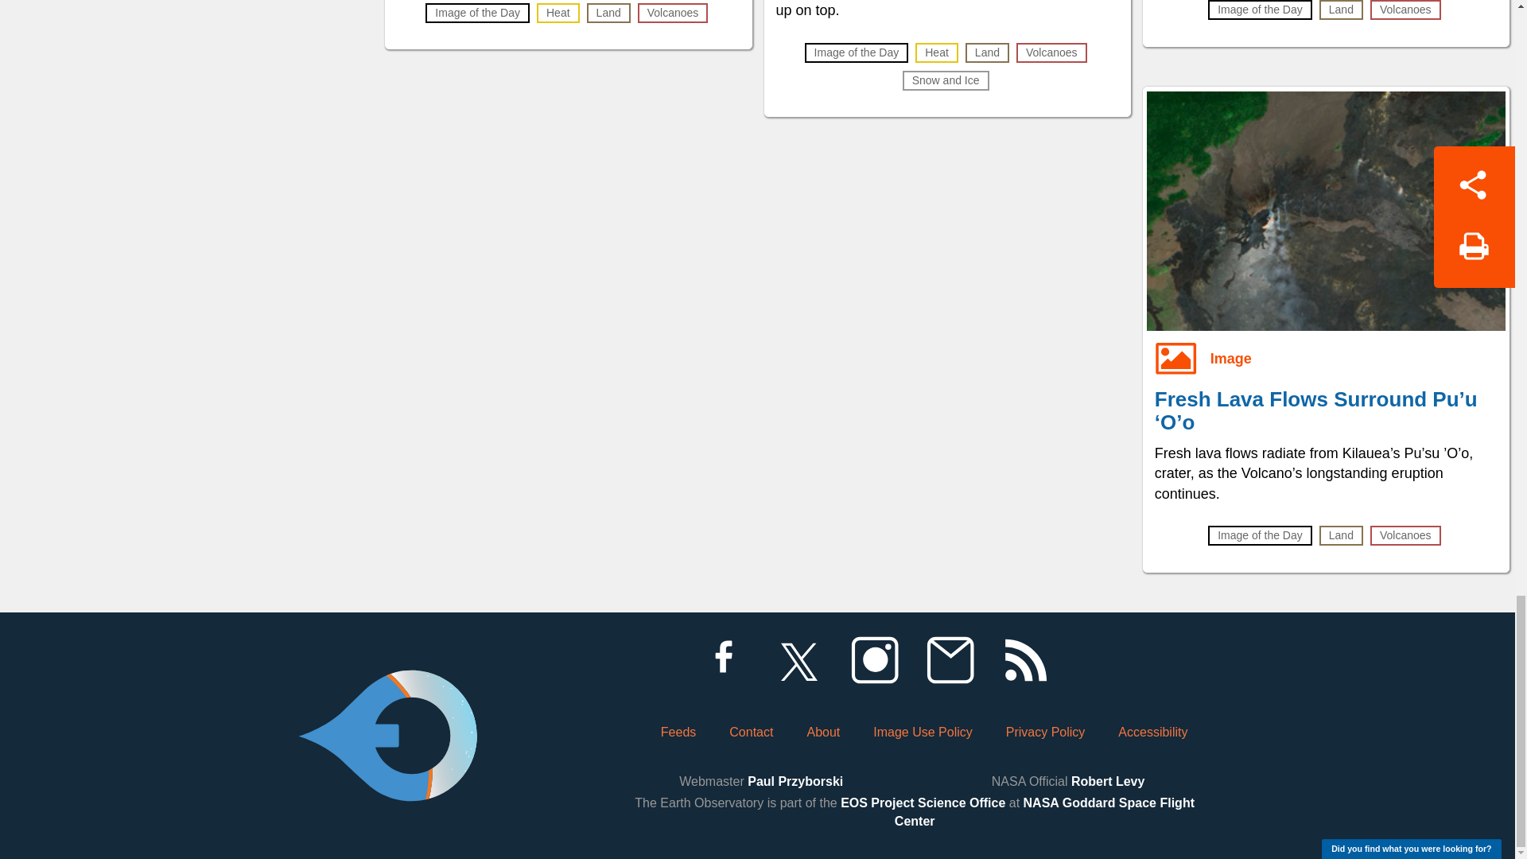  What do you see at coordinates (723, 660) in the screenshot?
I see `Facebook` at bounding box center [723, 660].